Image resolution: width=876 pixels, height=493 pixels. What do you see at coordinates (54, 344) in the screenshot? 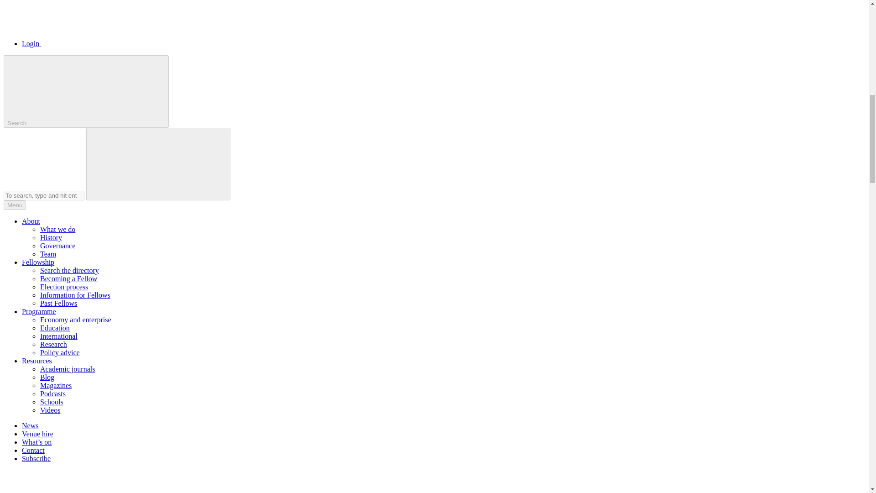
I see `Research` at bounding box center [54, 344].